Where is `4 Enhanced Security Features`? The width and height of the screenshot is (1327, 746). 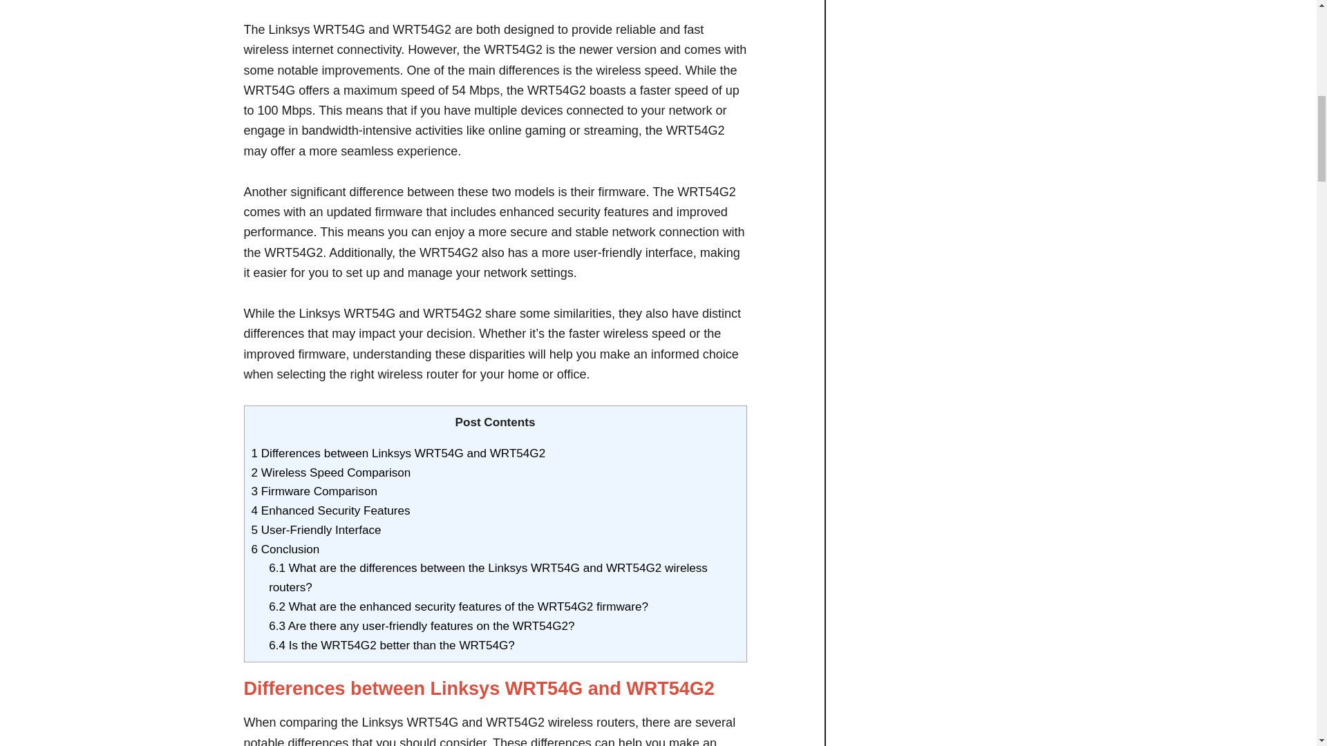
4 Enhanced Security Features is located at coordinates (330, 511).